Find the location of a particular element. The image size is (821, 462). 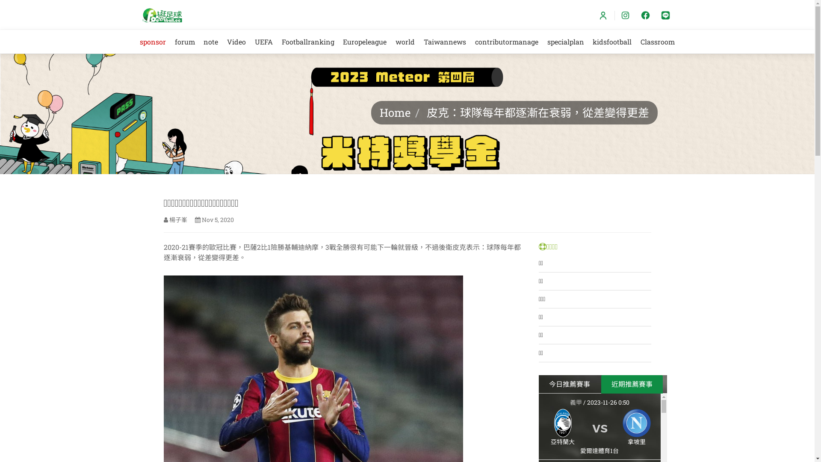

Taiwannews is located at coordinates (445, 42).